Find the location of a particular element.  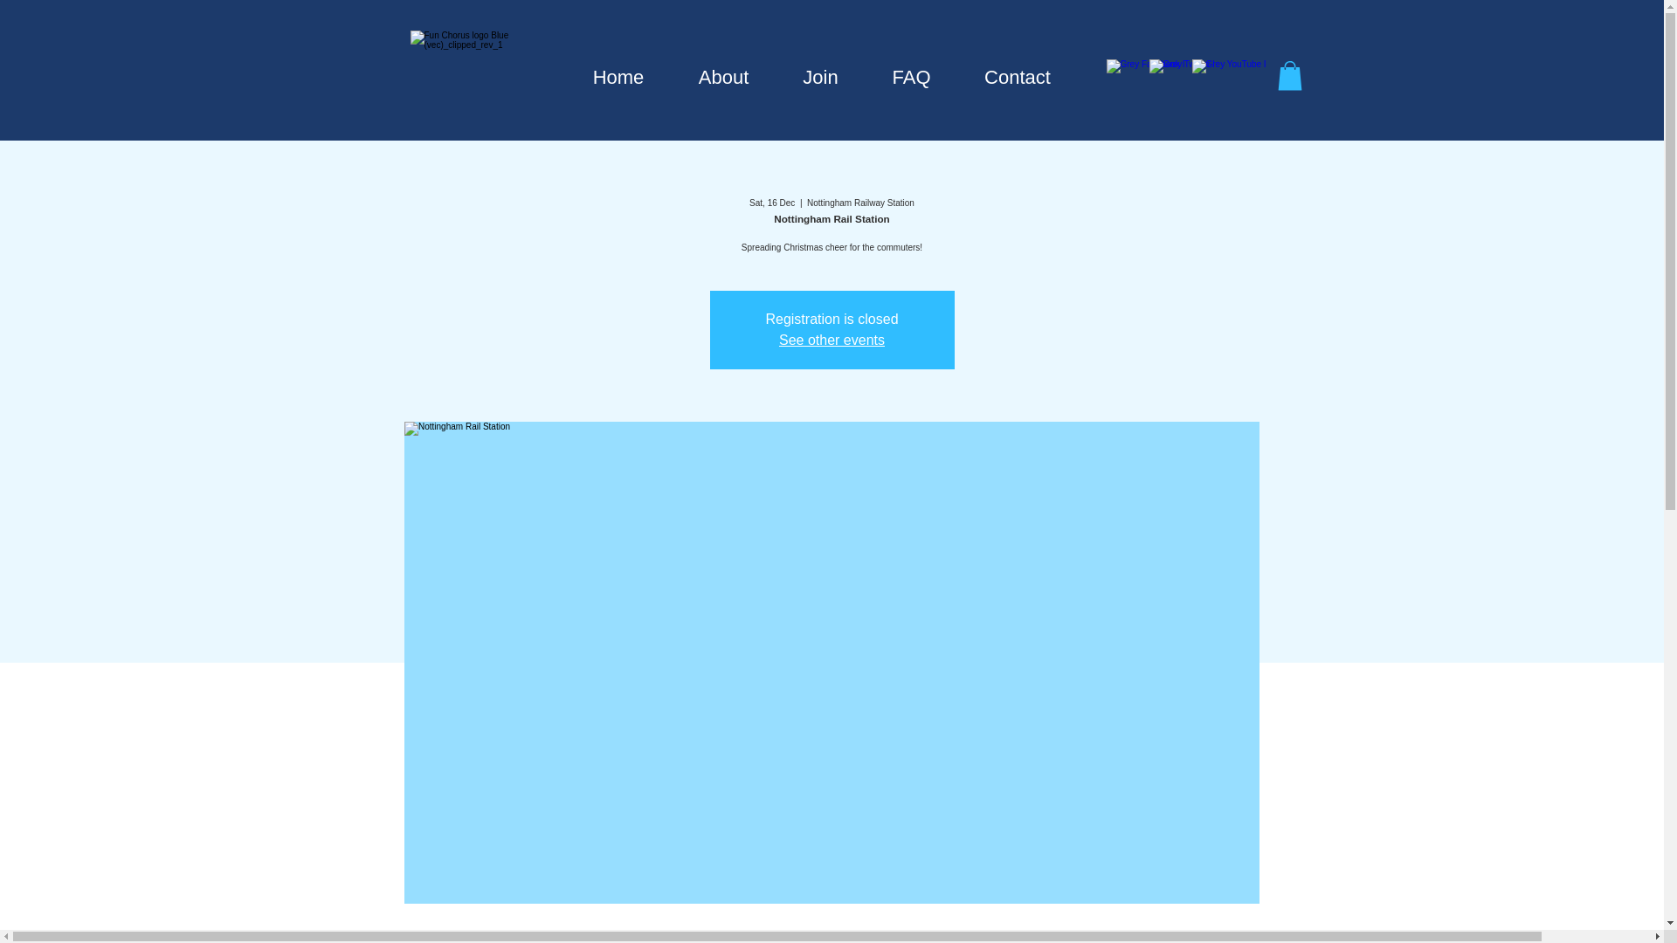

Contact is located at coordinates (1017, 78).